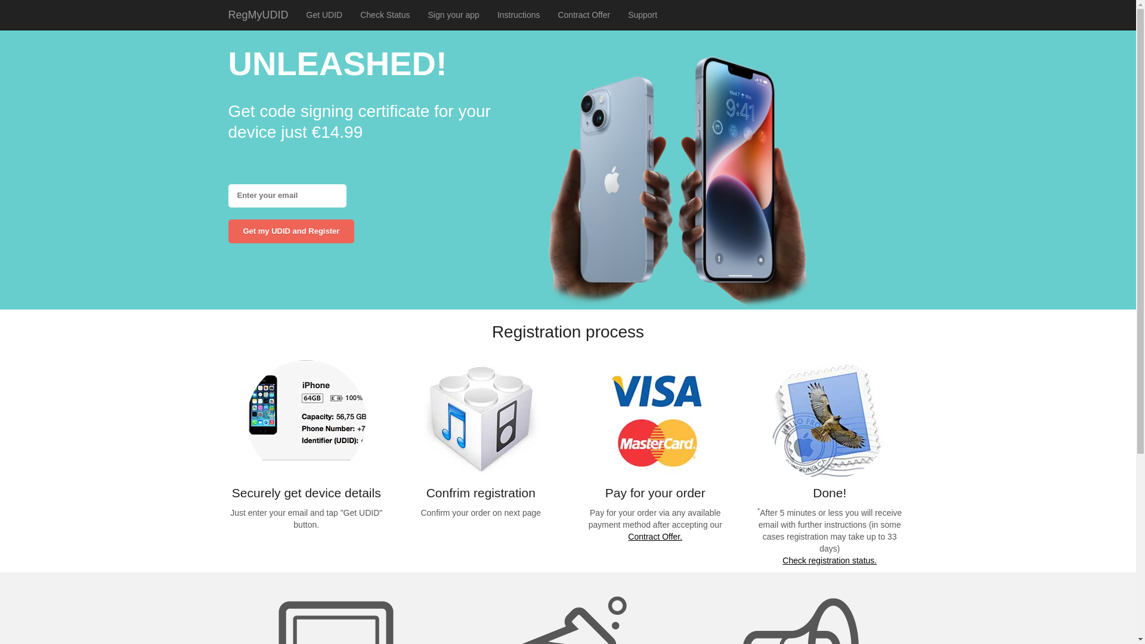  I want to click on Sign your app, so click(453, 15).